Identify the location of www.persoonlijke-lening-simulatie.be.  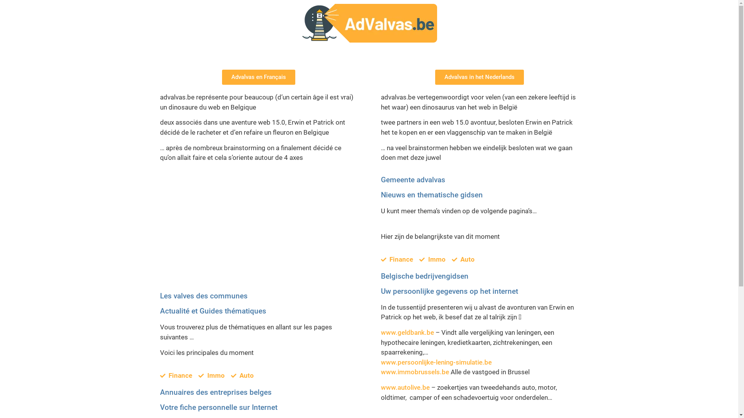
(436, 362).